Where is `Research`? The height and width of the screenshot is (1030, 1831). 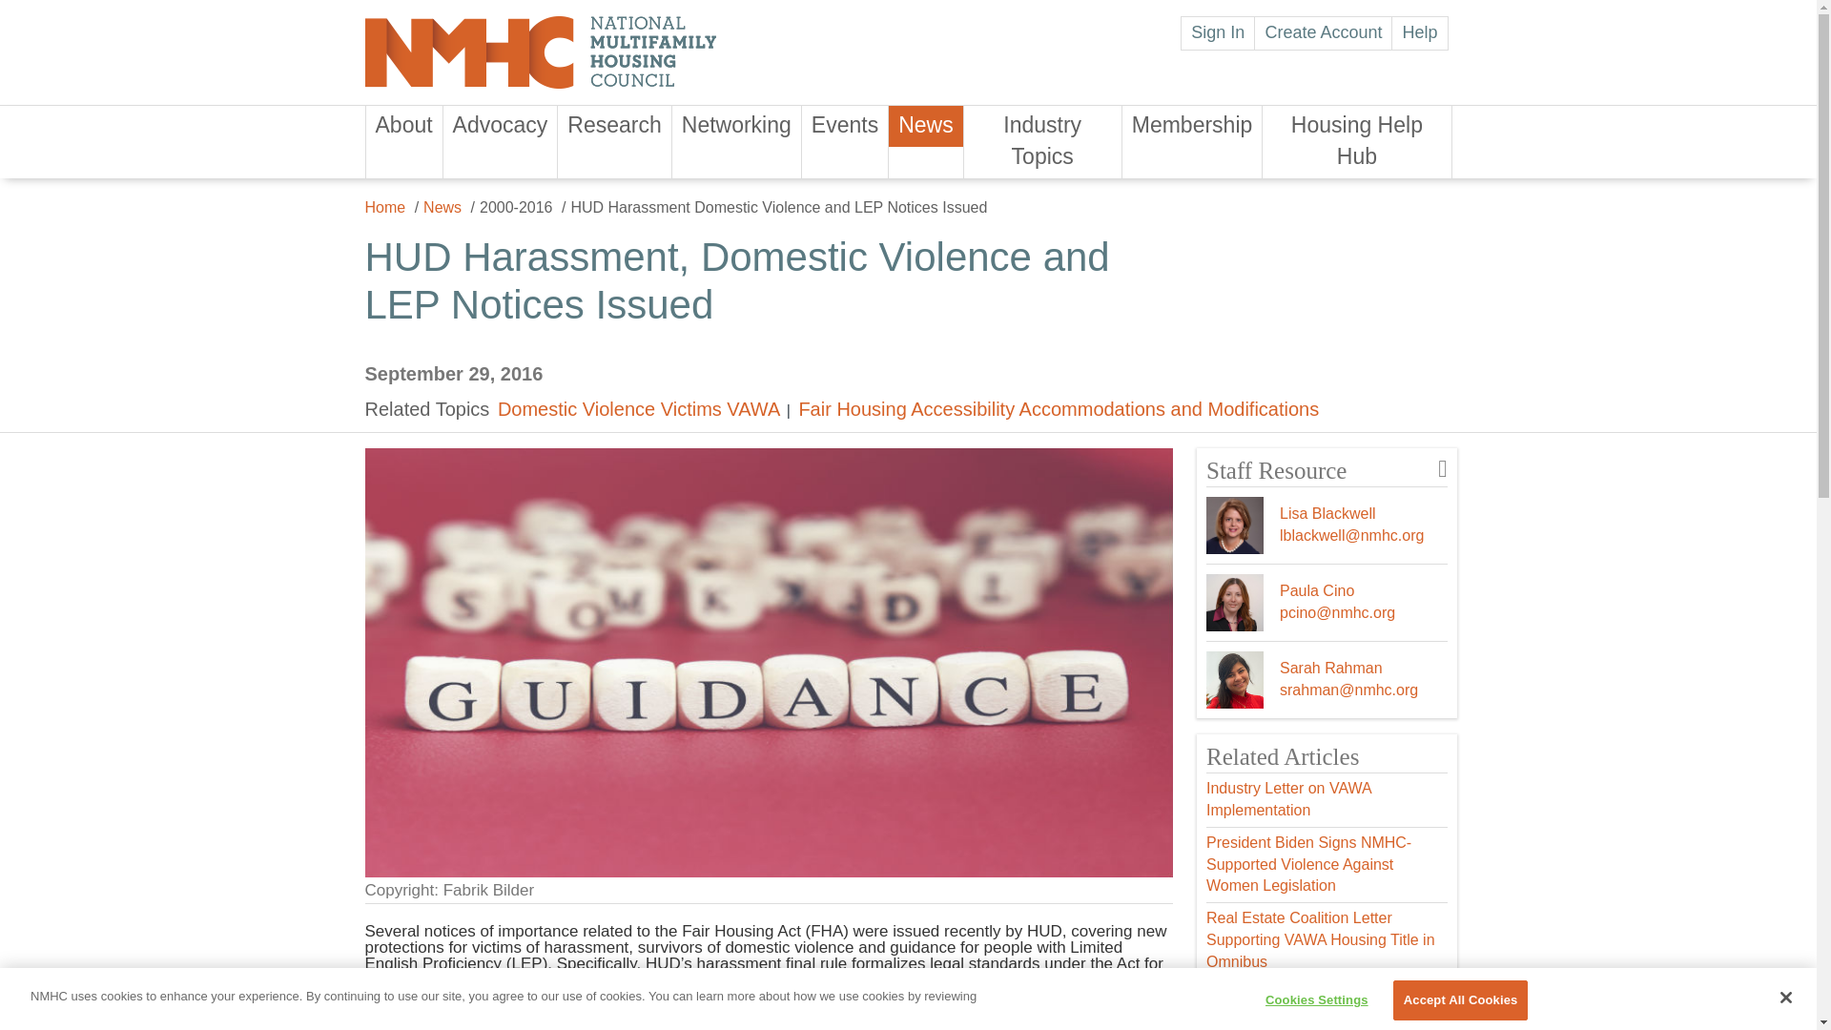
Research is located at coordinates (614, 126).